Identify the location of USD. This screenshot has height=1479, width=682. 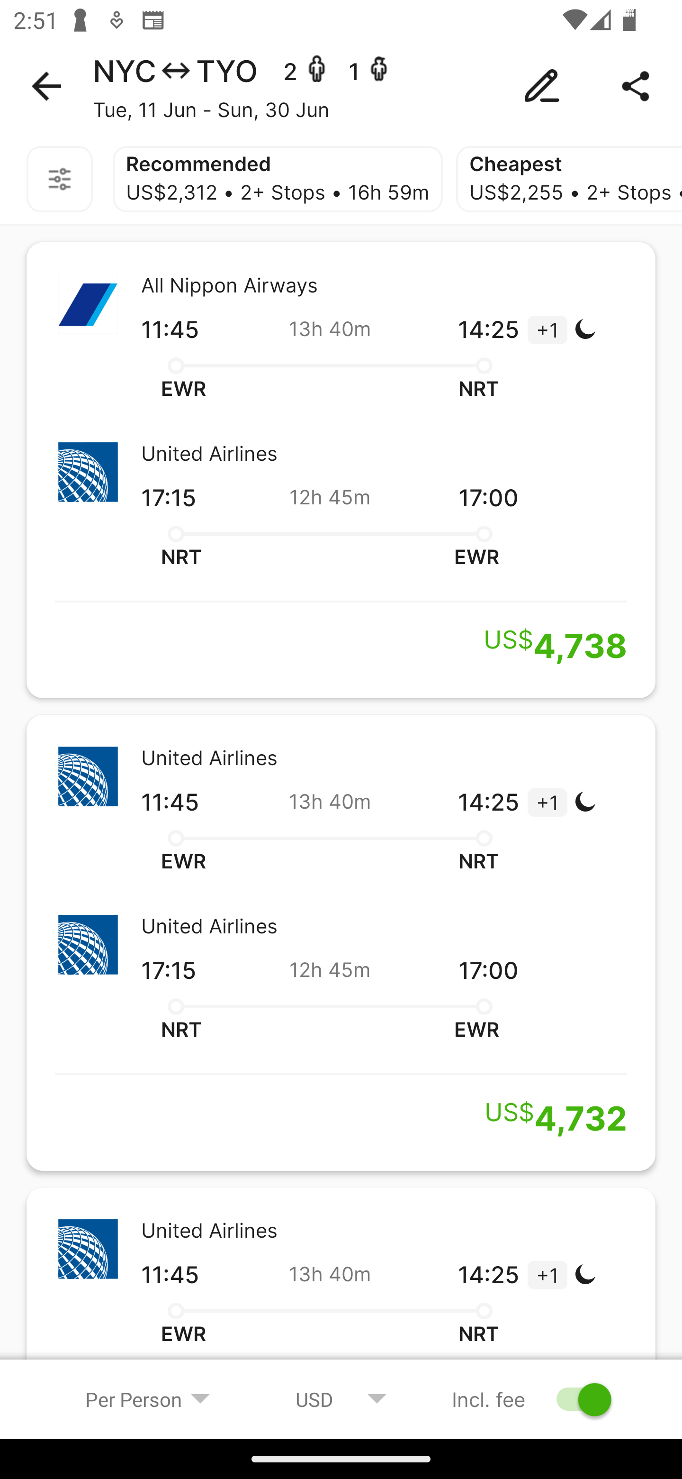
(341, 1399).